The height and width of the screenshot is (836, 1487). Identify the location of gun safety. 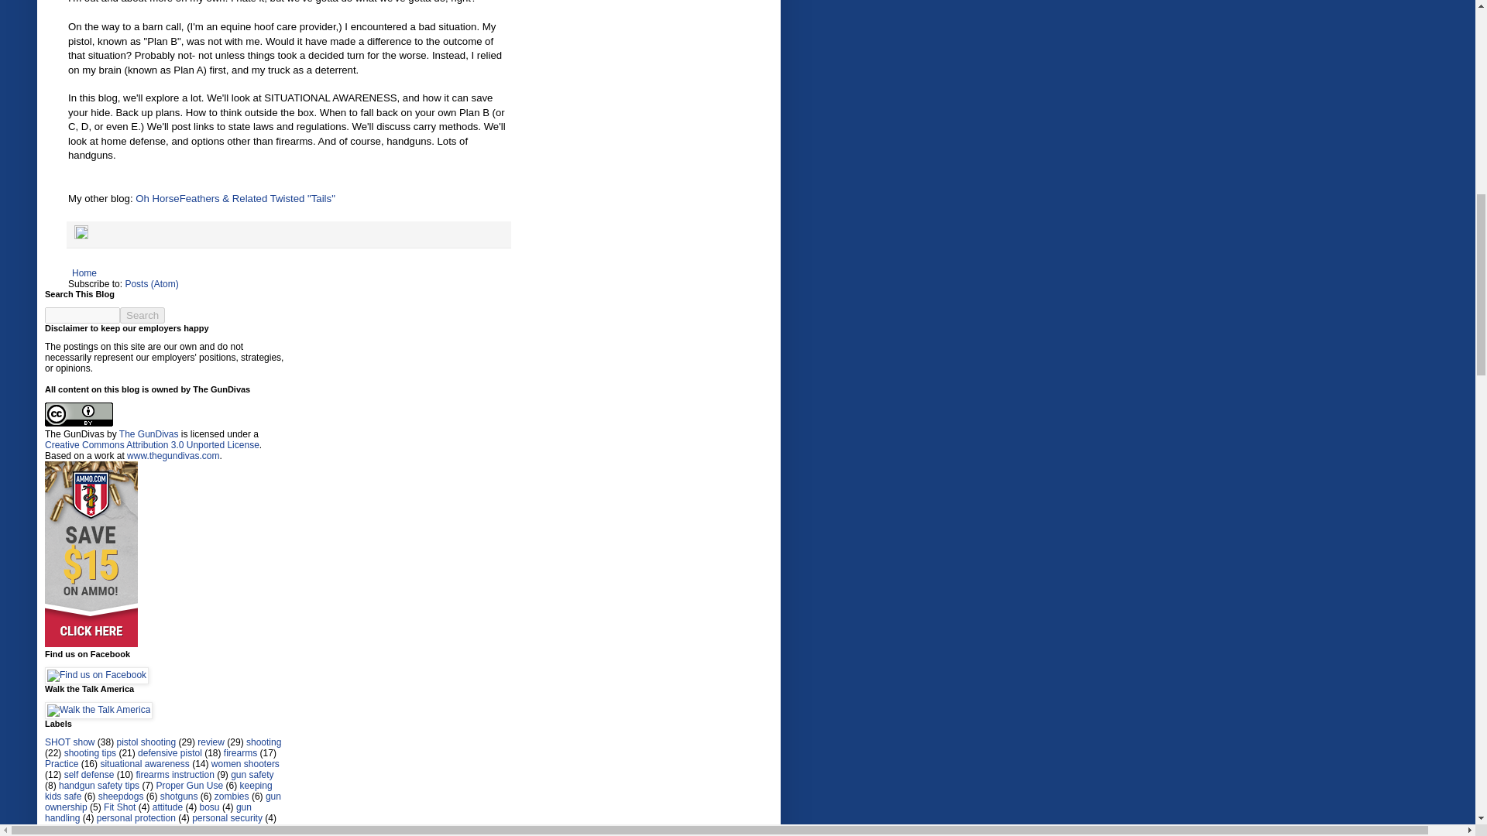
(252, 774).